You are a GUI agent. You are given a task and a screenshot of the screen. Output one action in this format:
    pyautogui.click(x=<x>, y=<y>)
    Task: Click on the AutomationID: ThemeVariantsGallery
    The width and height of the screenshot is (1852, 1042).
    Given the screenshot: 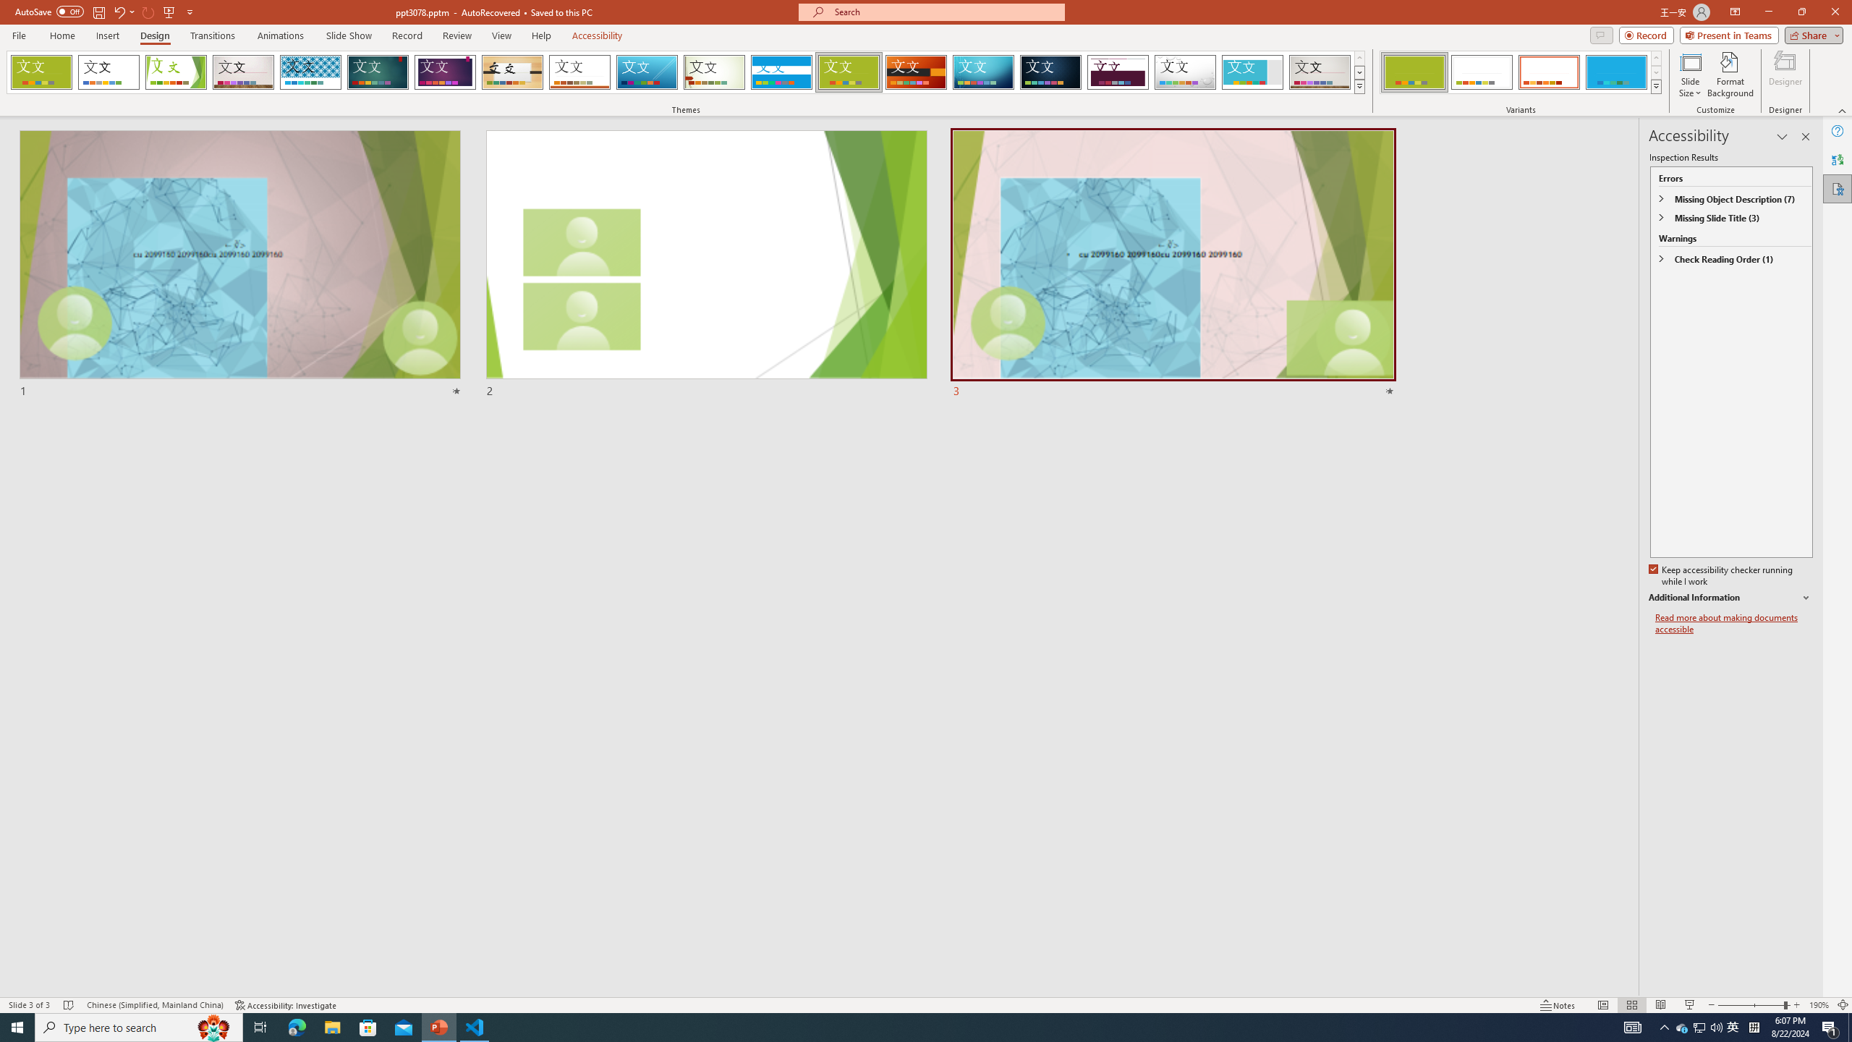 What is the action you would take?
    pyautogui.click(x=1521, y=72)
    